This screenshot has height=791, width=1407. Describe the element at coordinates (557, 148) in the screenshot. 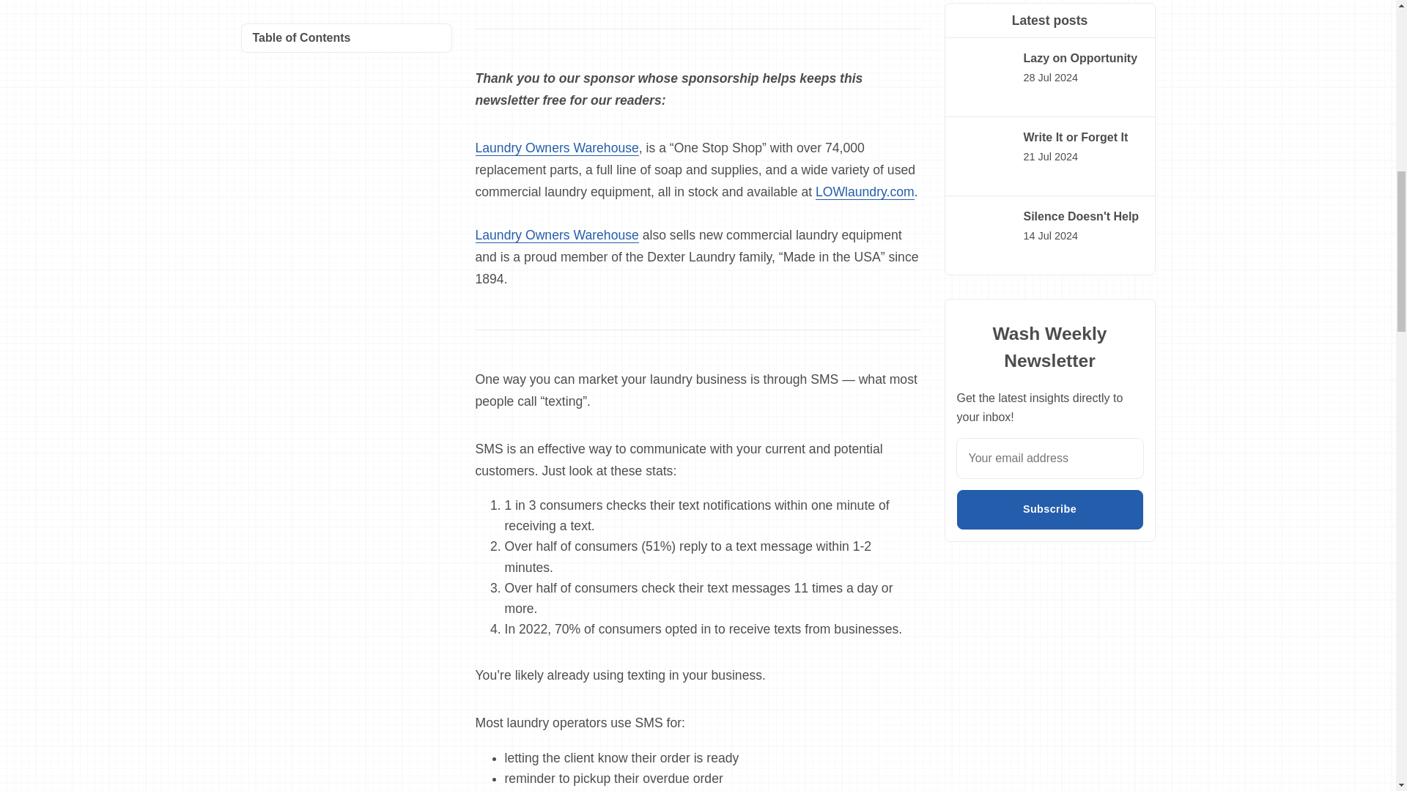

I see `Laundry Owners Warehouse` at that location.